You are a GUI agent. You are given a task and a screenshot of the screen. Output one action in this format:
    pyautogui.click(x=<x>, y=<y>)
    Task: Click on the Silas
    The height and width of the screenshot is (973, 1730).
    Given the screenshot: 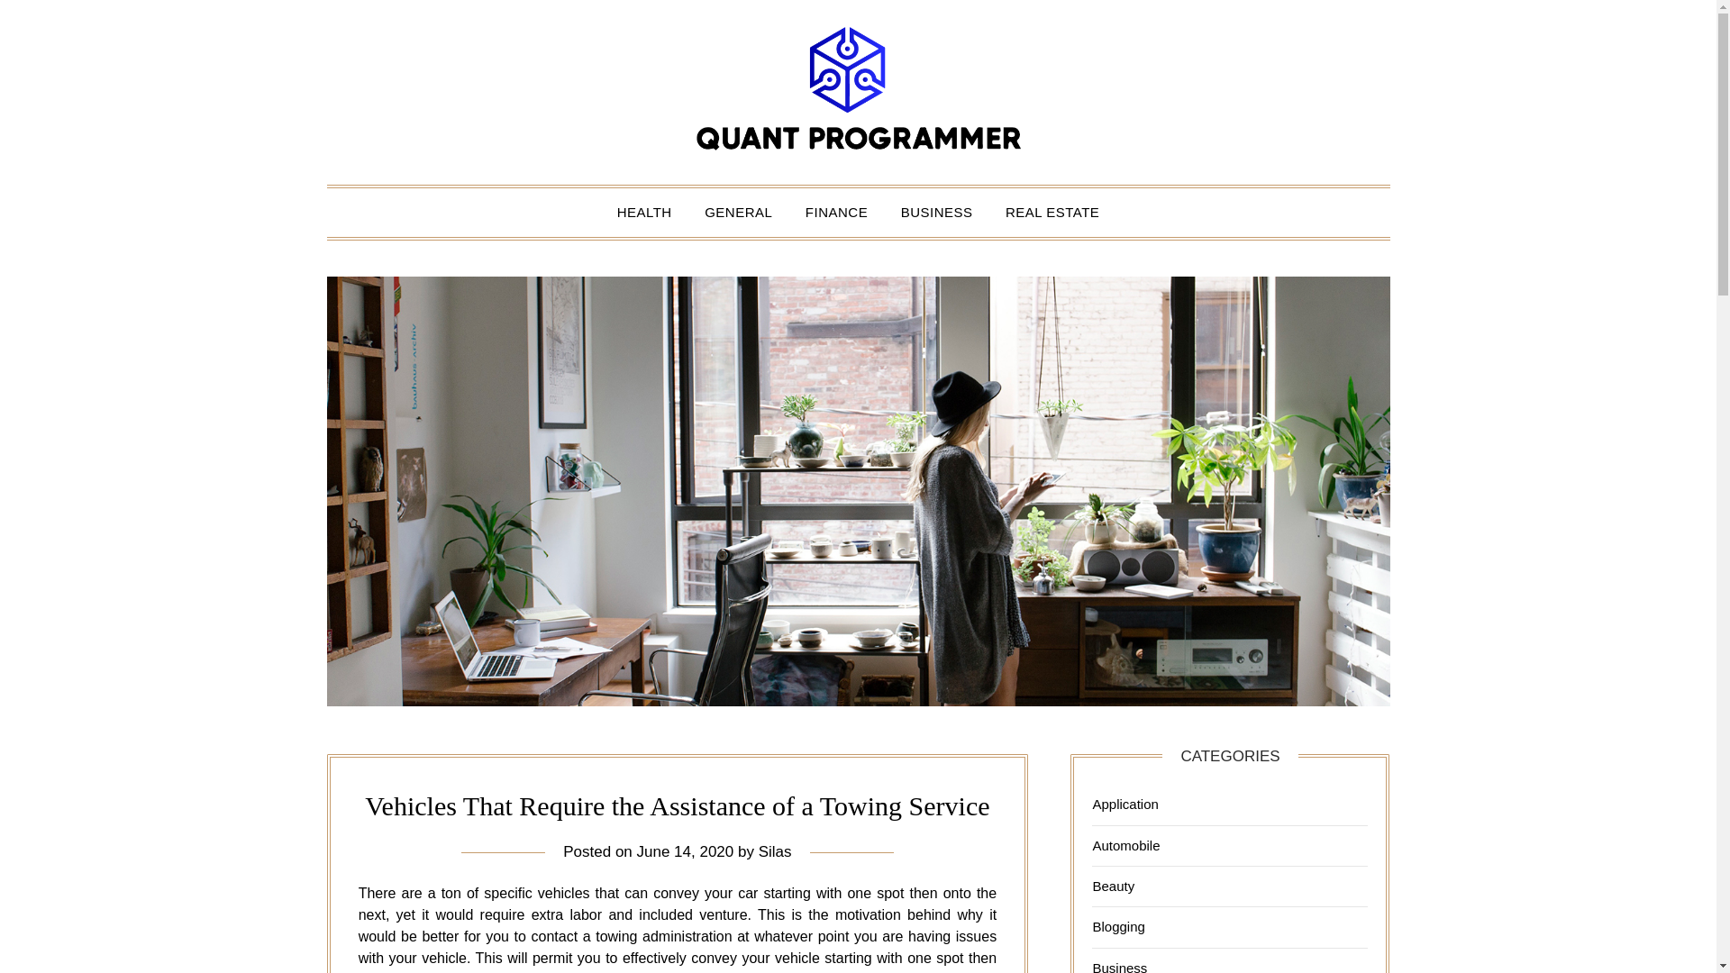 What is the action you would take?
    pyautogui.click(x=775, y=851)
    